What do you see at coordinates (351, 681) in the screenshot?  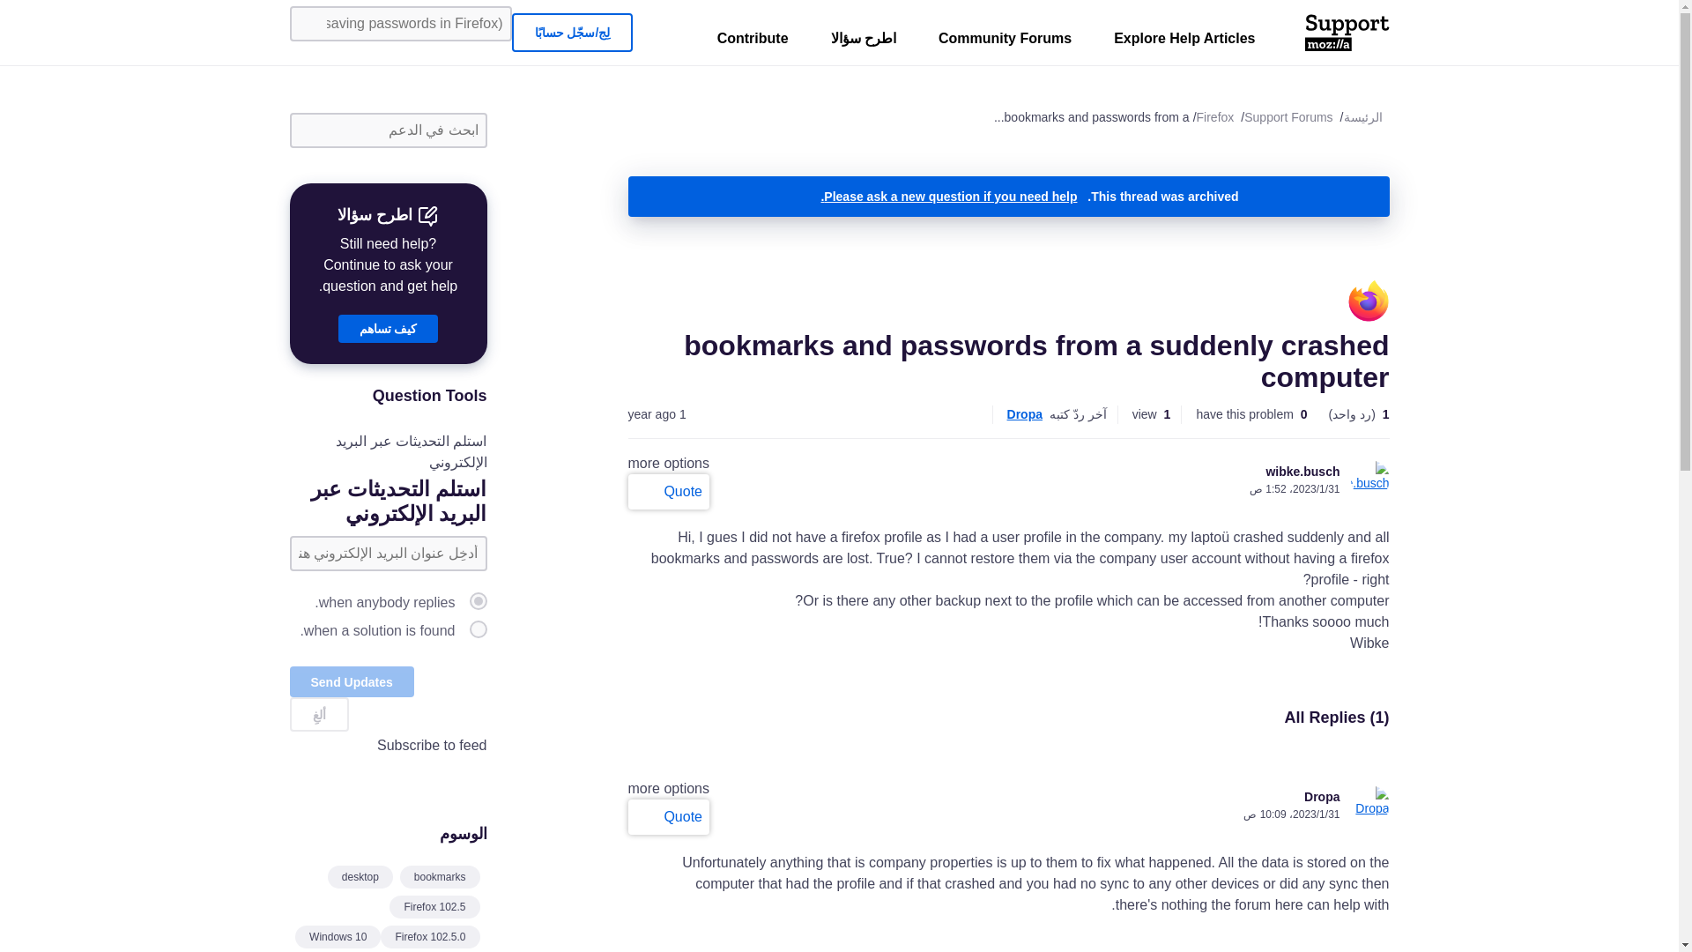 I see `Send Updates` at bounding box center [351, 681].